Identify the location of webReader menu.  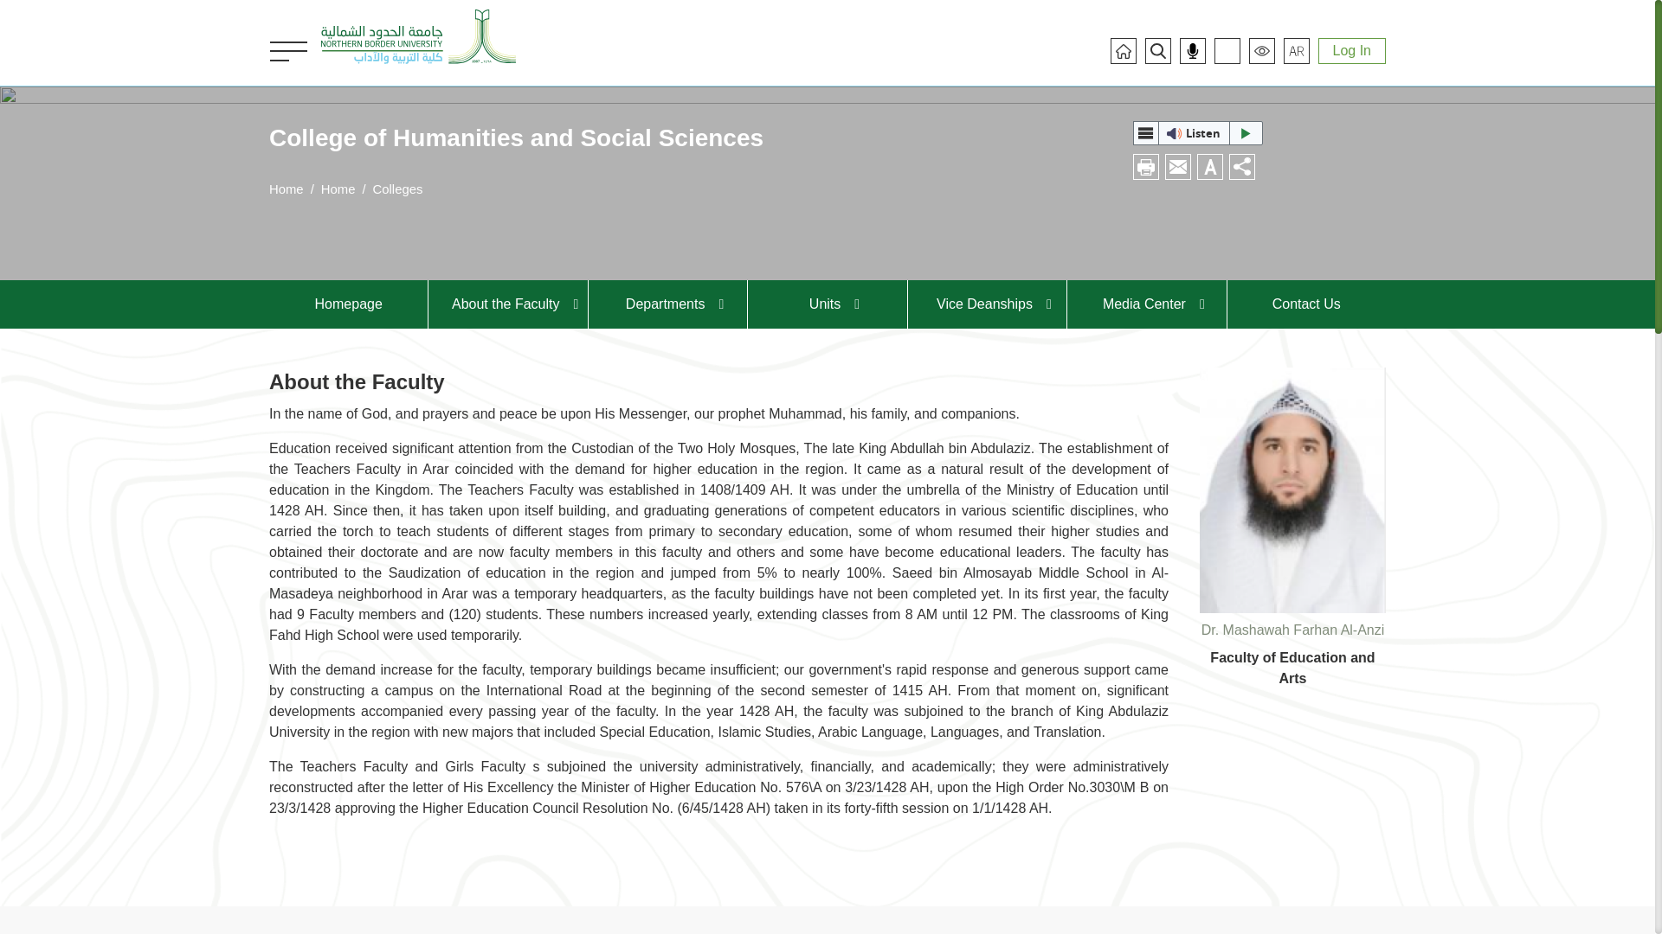
(1146, 133).